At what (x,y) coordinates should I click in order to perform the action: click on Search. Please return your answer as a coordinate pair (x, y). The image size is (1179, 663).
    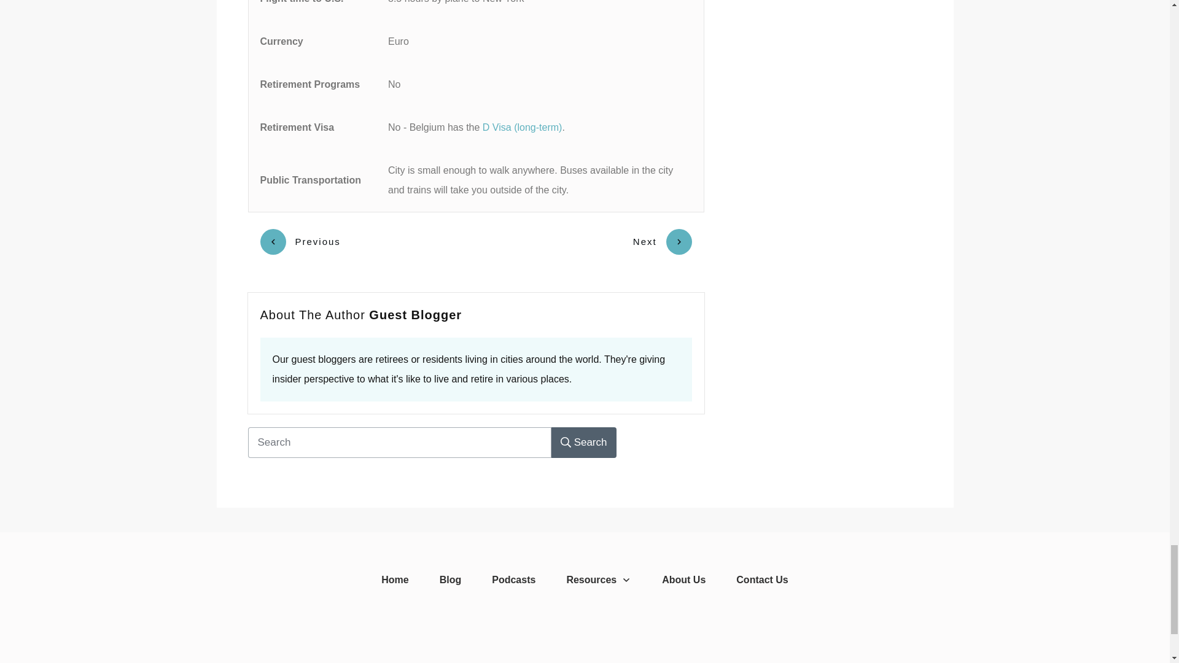
    Looking at the image, I should click on (584, 442).